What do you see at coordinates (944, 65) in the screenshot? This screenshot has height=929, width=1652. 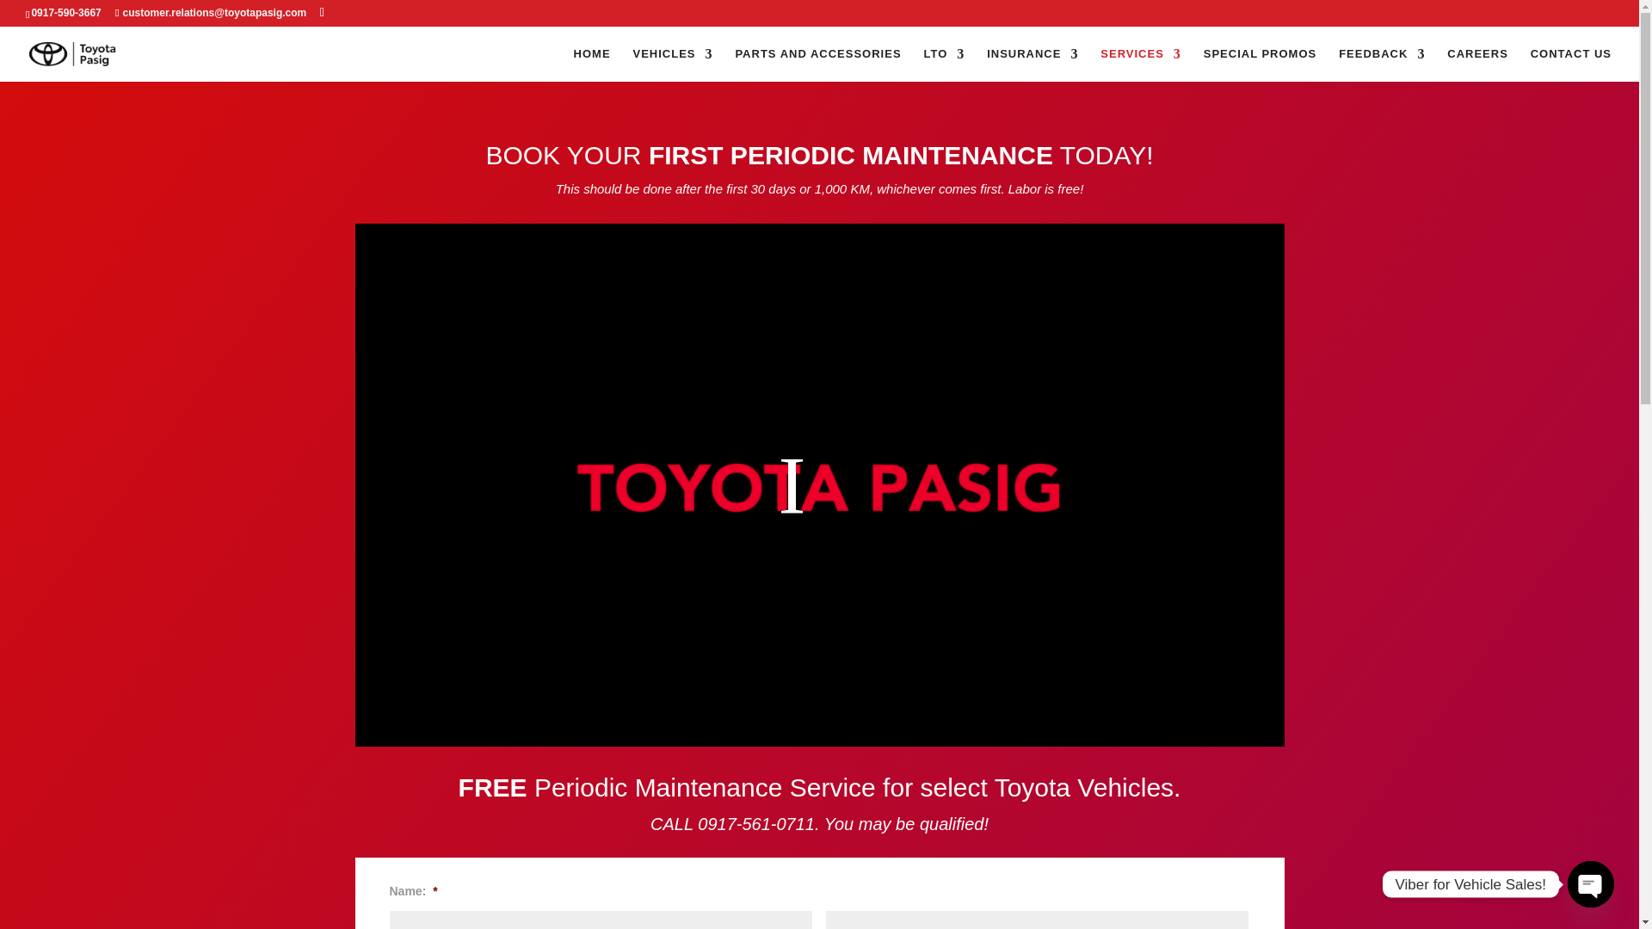 I see `LTO` at bounding box center [944, 65].